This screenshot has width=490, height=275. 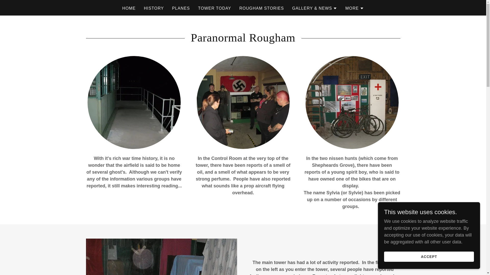 I want to click on TOWER TODAY, so click(x=214, y=8).